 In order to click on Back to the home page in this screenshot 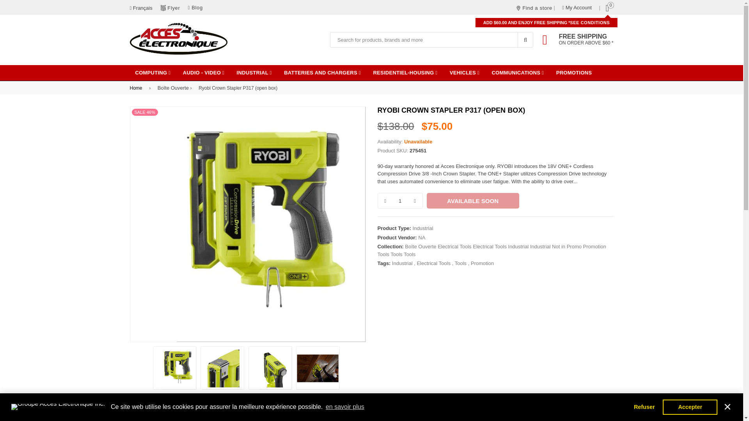, I will do `click(137, 88)`.